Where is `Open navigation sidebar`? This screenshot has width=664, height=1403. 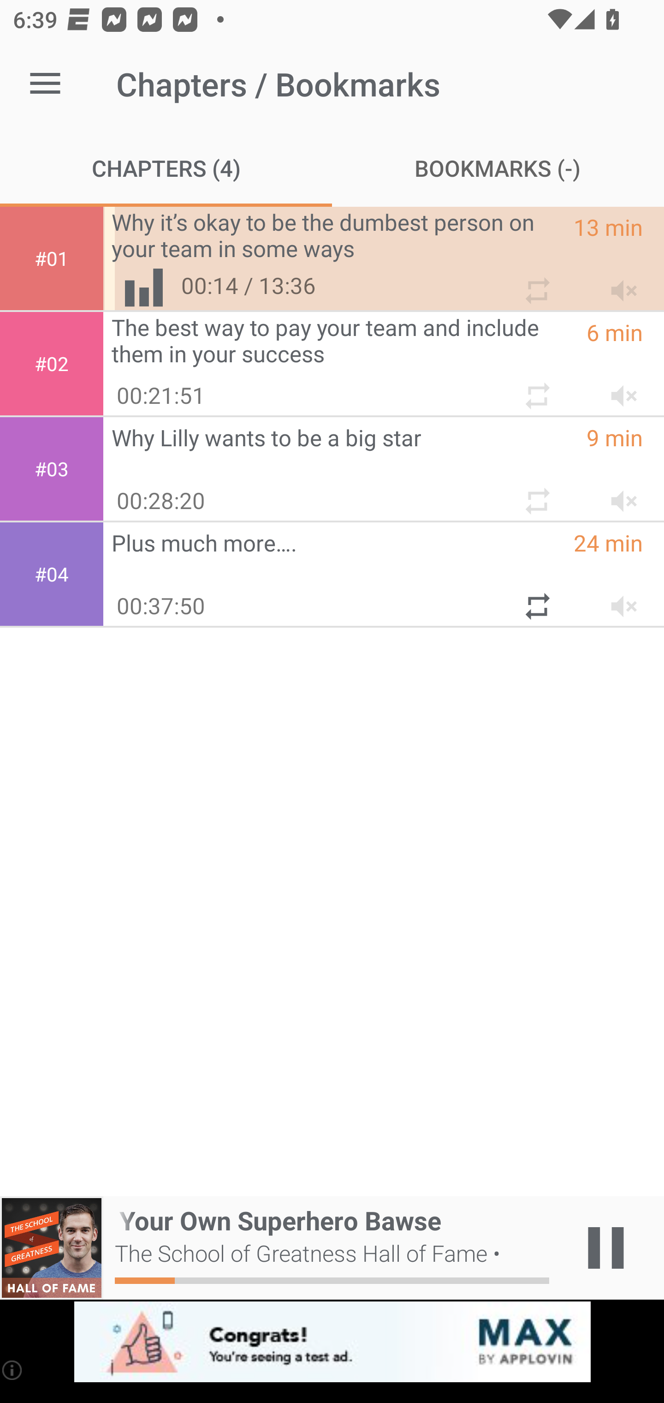
Open navigation sidebar is located at coordinates (45, 84).